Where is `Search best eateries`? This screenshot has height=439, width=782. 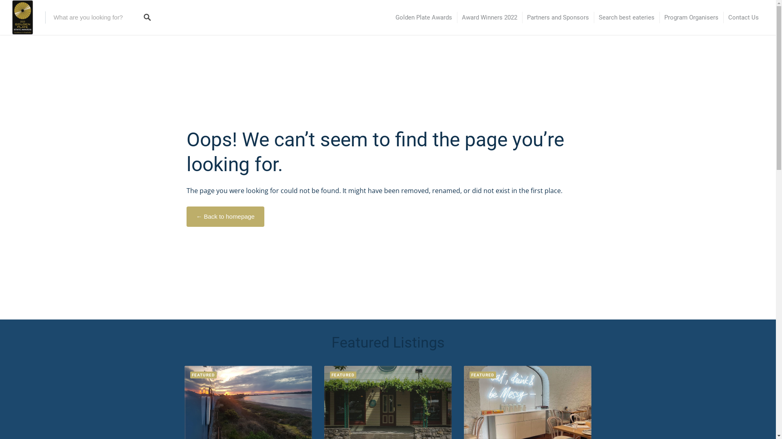
Search best eateries is located at coordinates (626, 18).